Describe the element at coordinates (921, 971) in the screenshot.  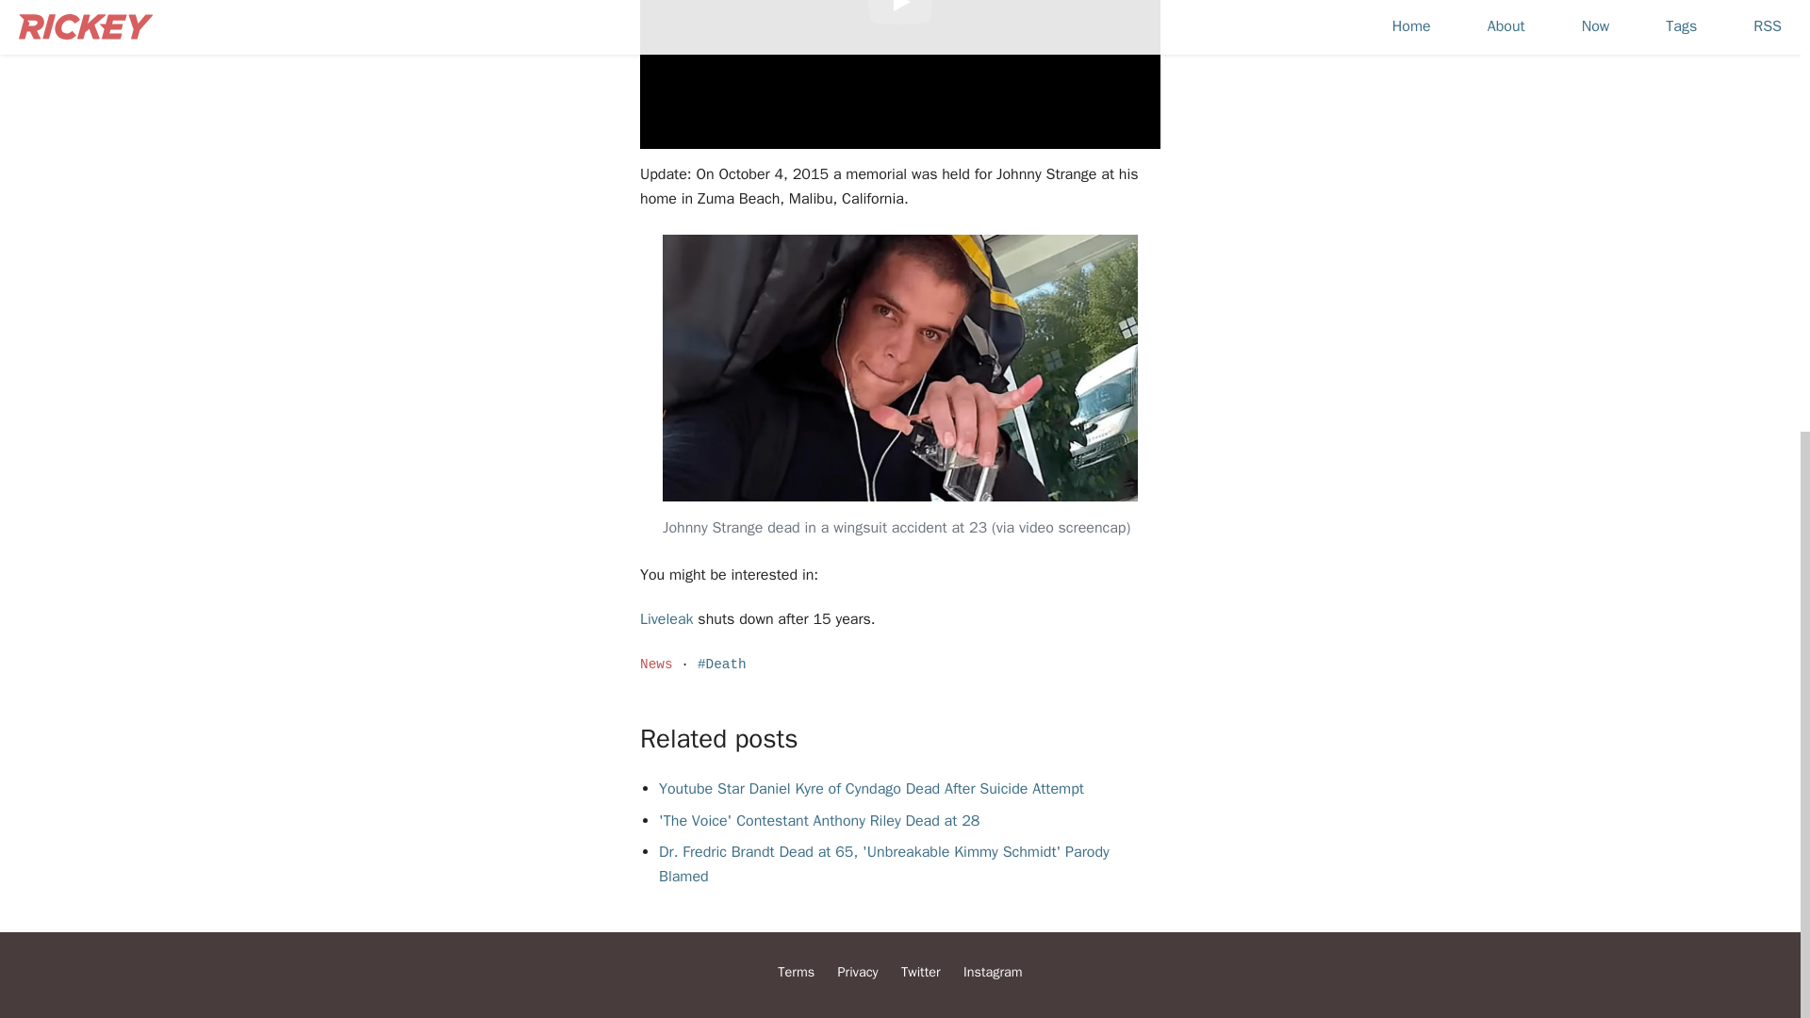
I see `Twitter` at that location.